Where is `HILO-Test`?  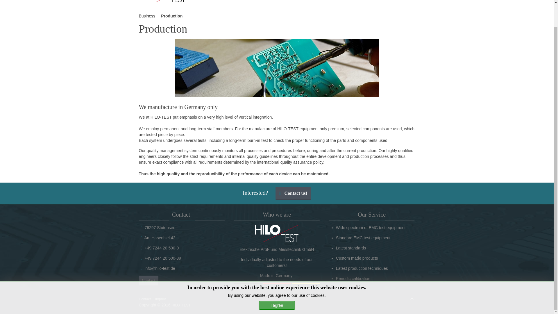
HILO-Test is located at coordinates (296, 3).